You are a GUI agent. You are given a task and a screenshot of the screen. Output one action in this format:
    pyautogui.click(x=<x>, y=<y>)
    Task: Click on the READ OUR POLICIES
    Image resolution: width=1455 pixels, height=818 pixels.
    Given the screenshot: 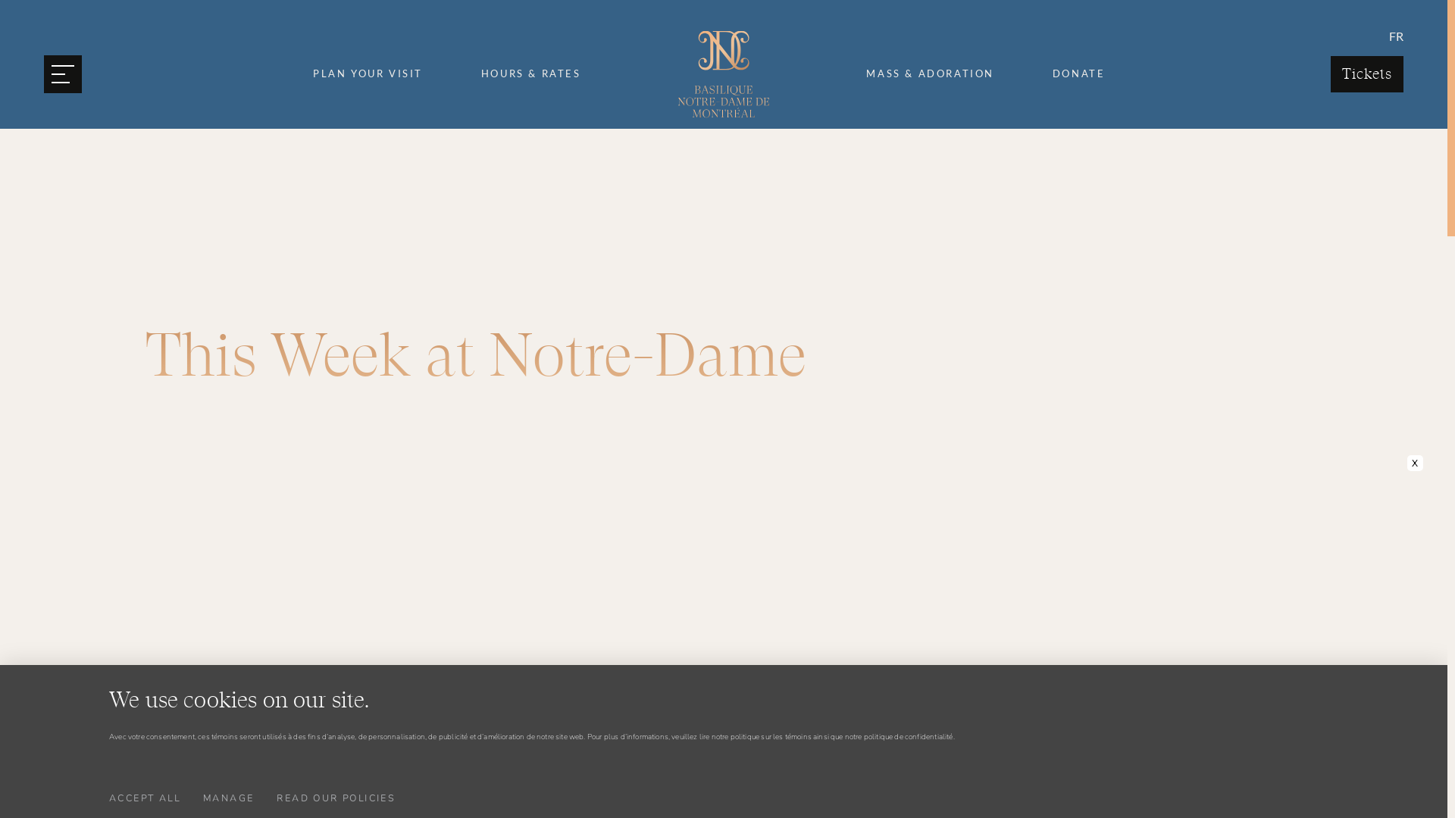 What is the action you would take?
    pyautogui.click(x=336, y=798)
    